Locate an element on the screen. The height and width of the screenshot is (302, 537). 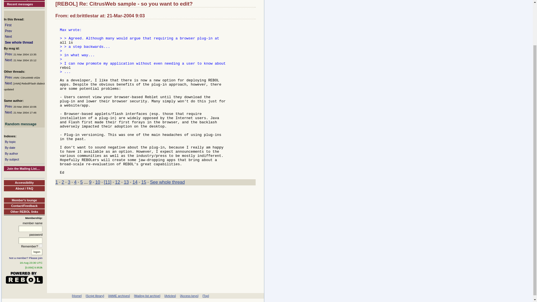
By topic is located at coordinates (10, 142).